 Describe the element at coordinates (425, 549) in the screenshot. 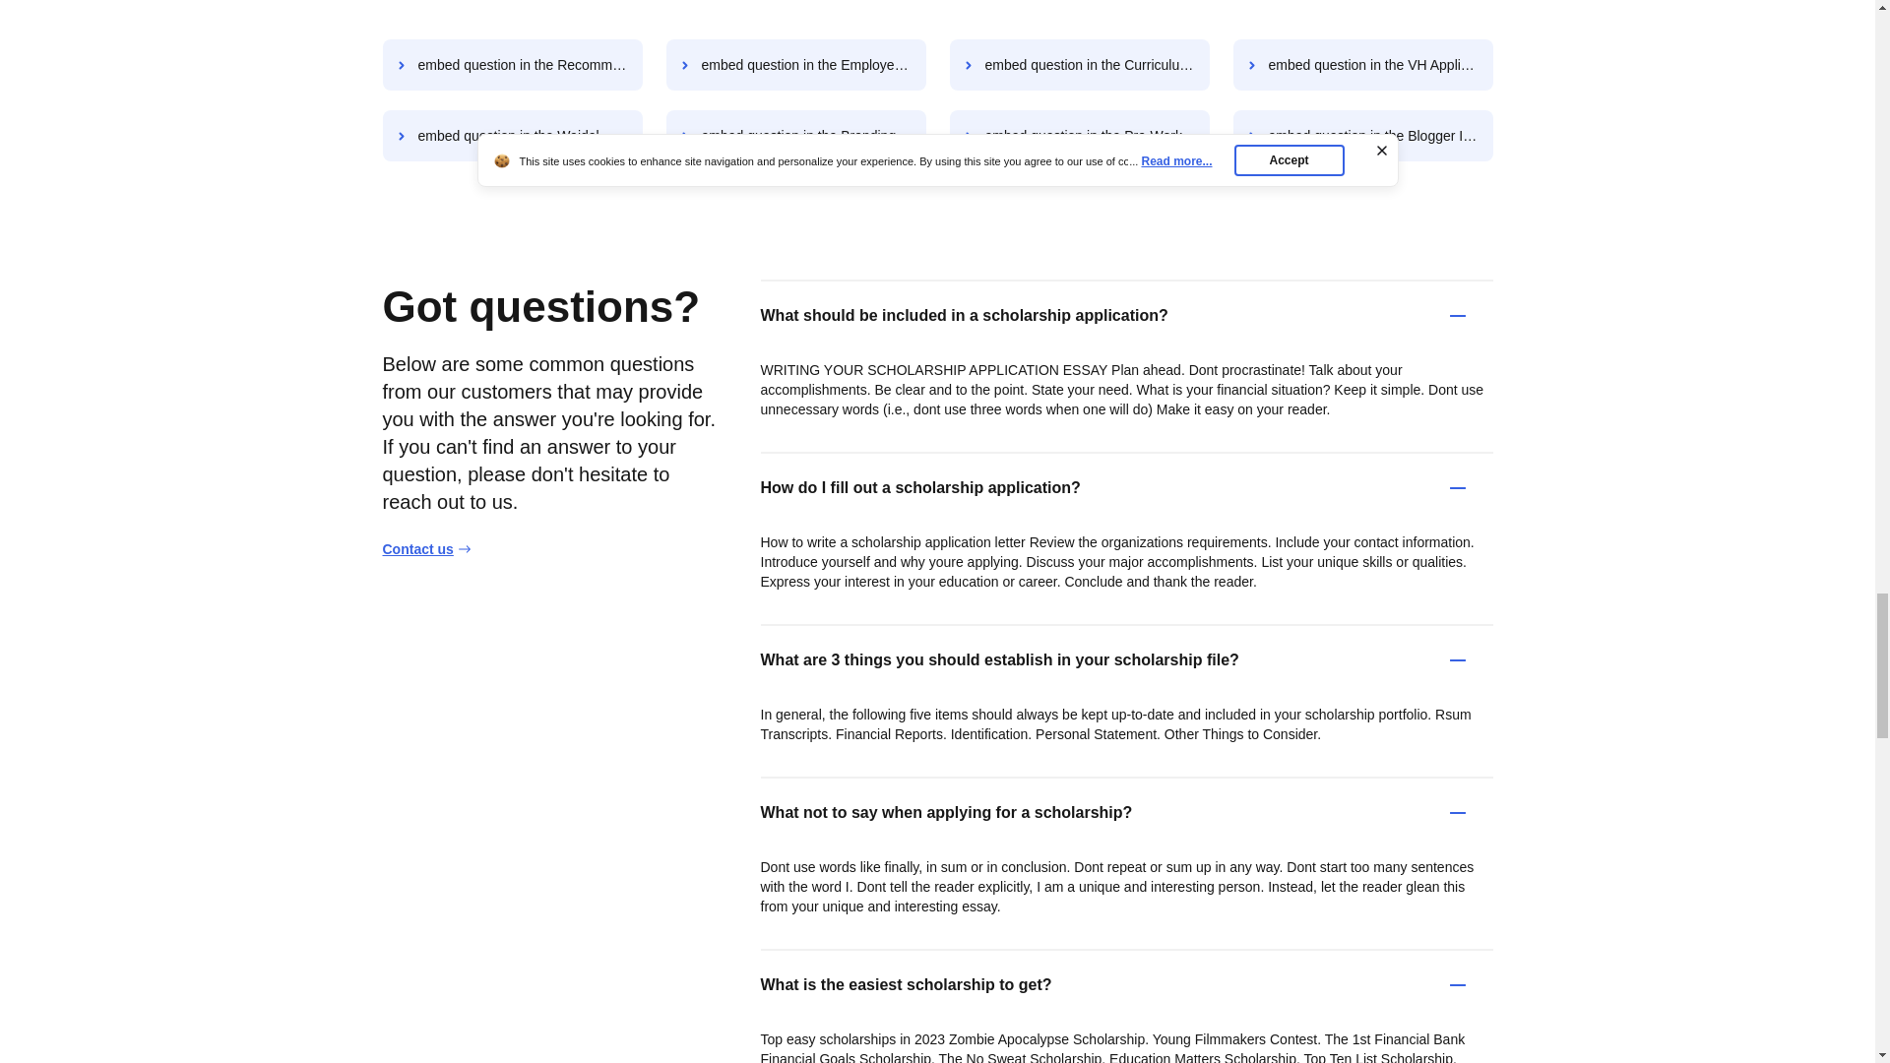

I see `Contact us` at that location.